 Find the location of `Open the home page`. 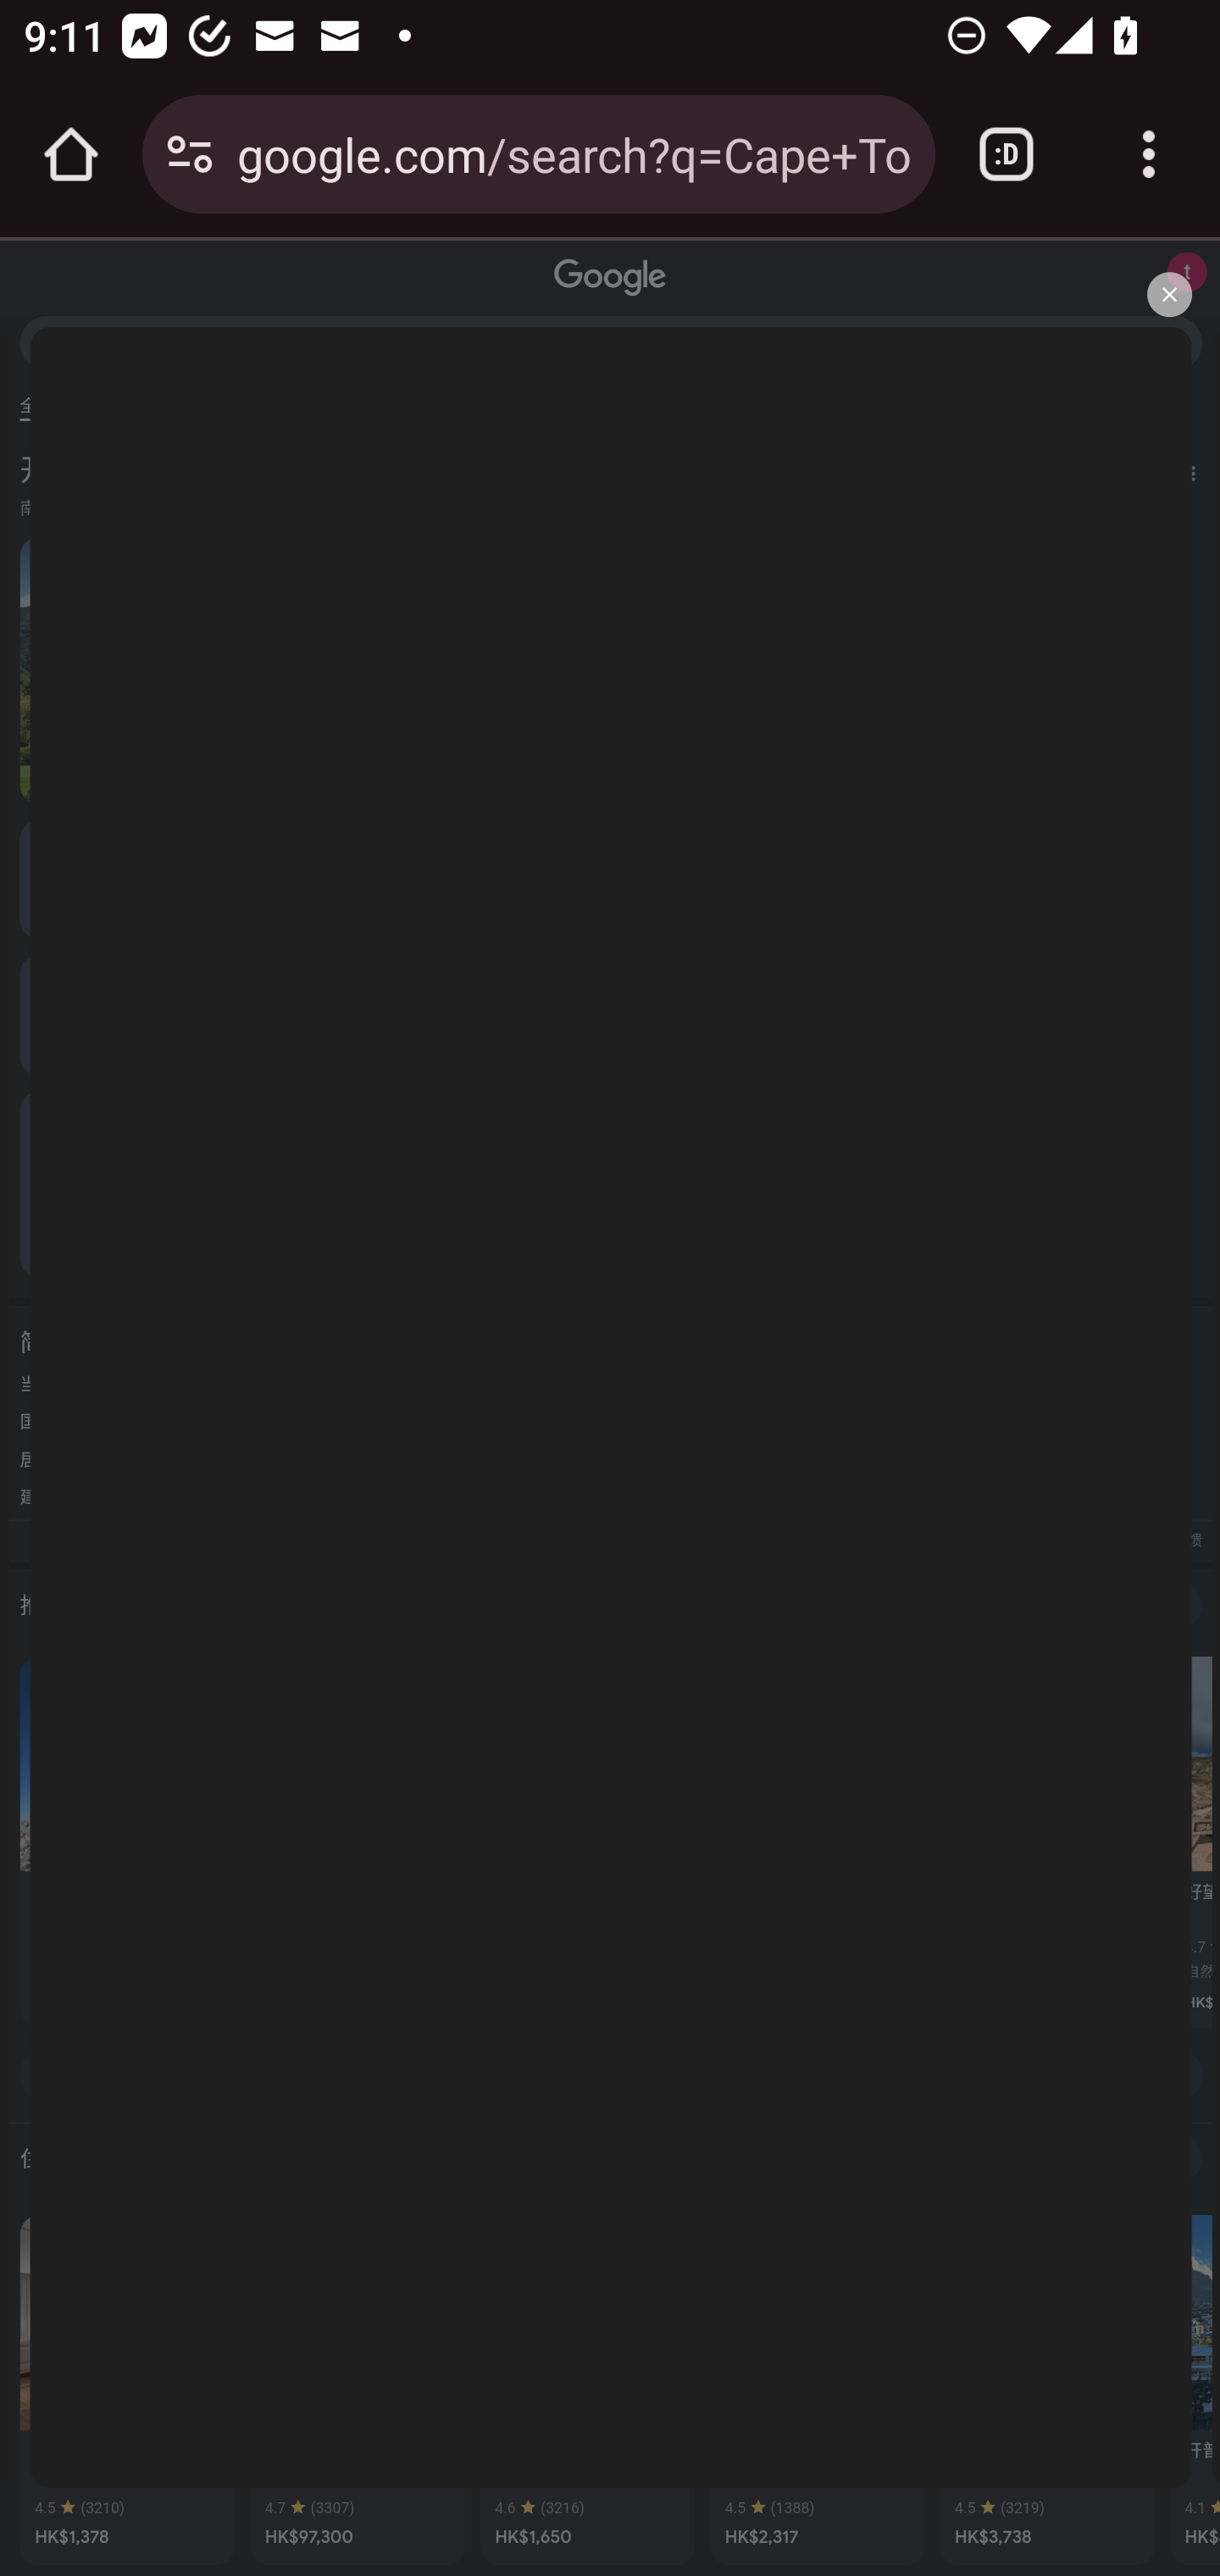

Open the home page is located at coordinates (71, 154).